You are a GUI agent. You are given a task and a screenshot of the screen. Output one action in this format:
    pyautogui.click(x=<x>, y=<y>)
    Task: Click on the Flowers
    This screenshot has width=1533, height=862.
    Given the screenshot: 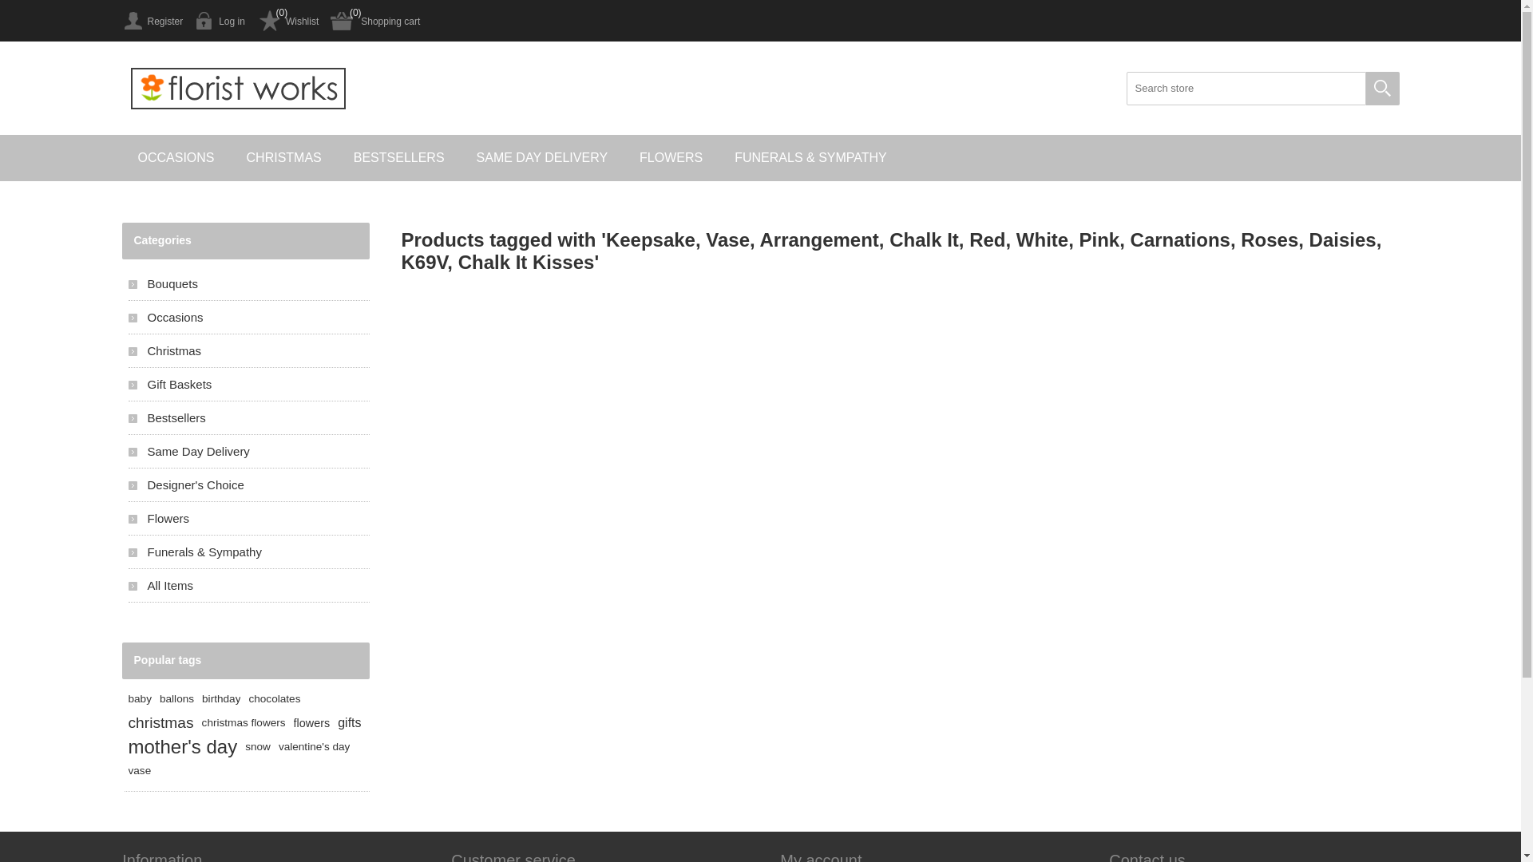 What is the action you would take?
    pyautogui.click(x=248, y=519)
    